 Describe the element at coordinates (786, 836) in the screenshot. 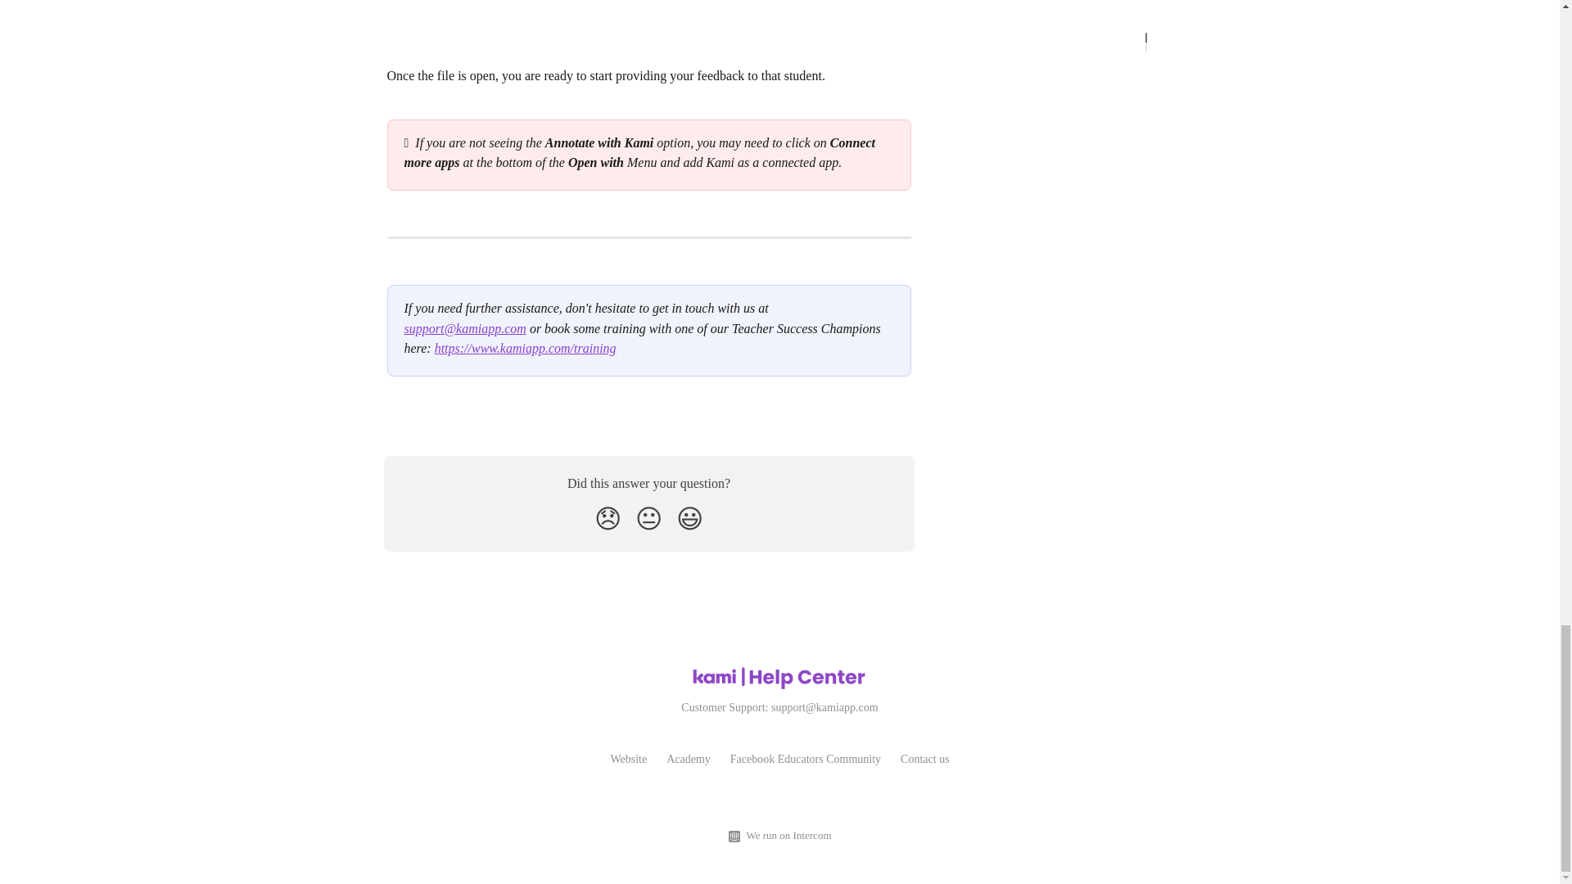

I see `We run on Intercom` at that location.